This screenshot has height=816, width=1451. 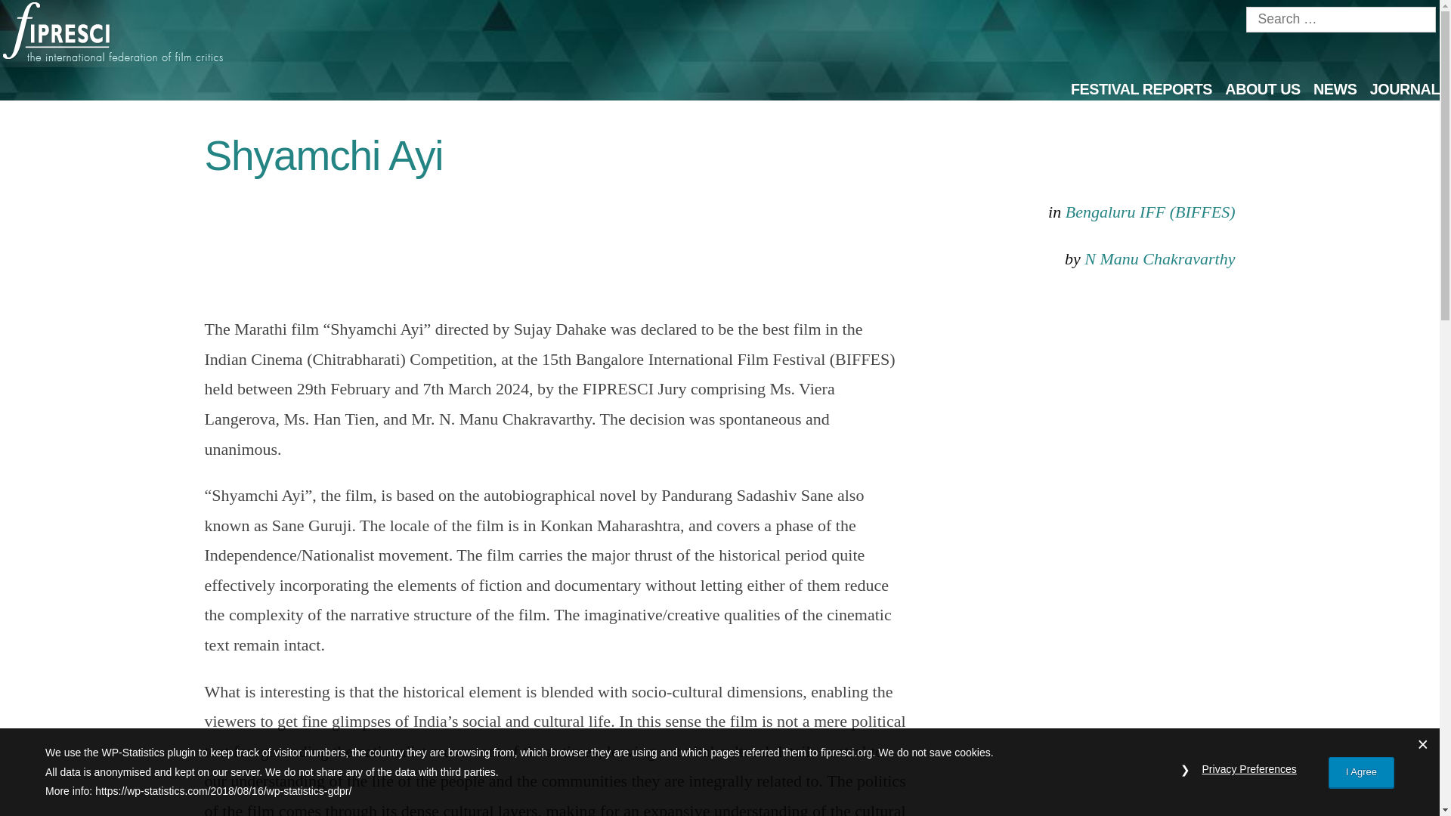 What do you see at coordinates (1262, 88) in the screenshot?
I see `ABOUT US` at bounding box center [1262, 88].